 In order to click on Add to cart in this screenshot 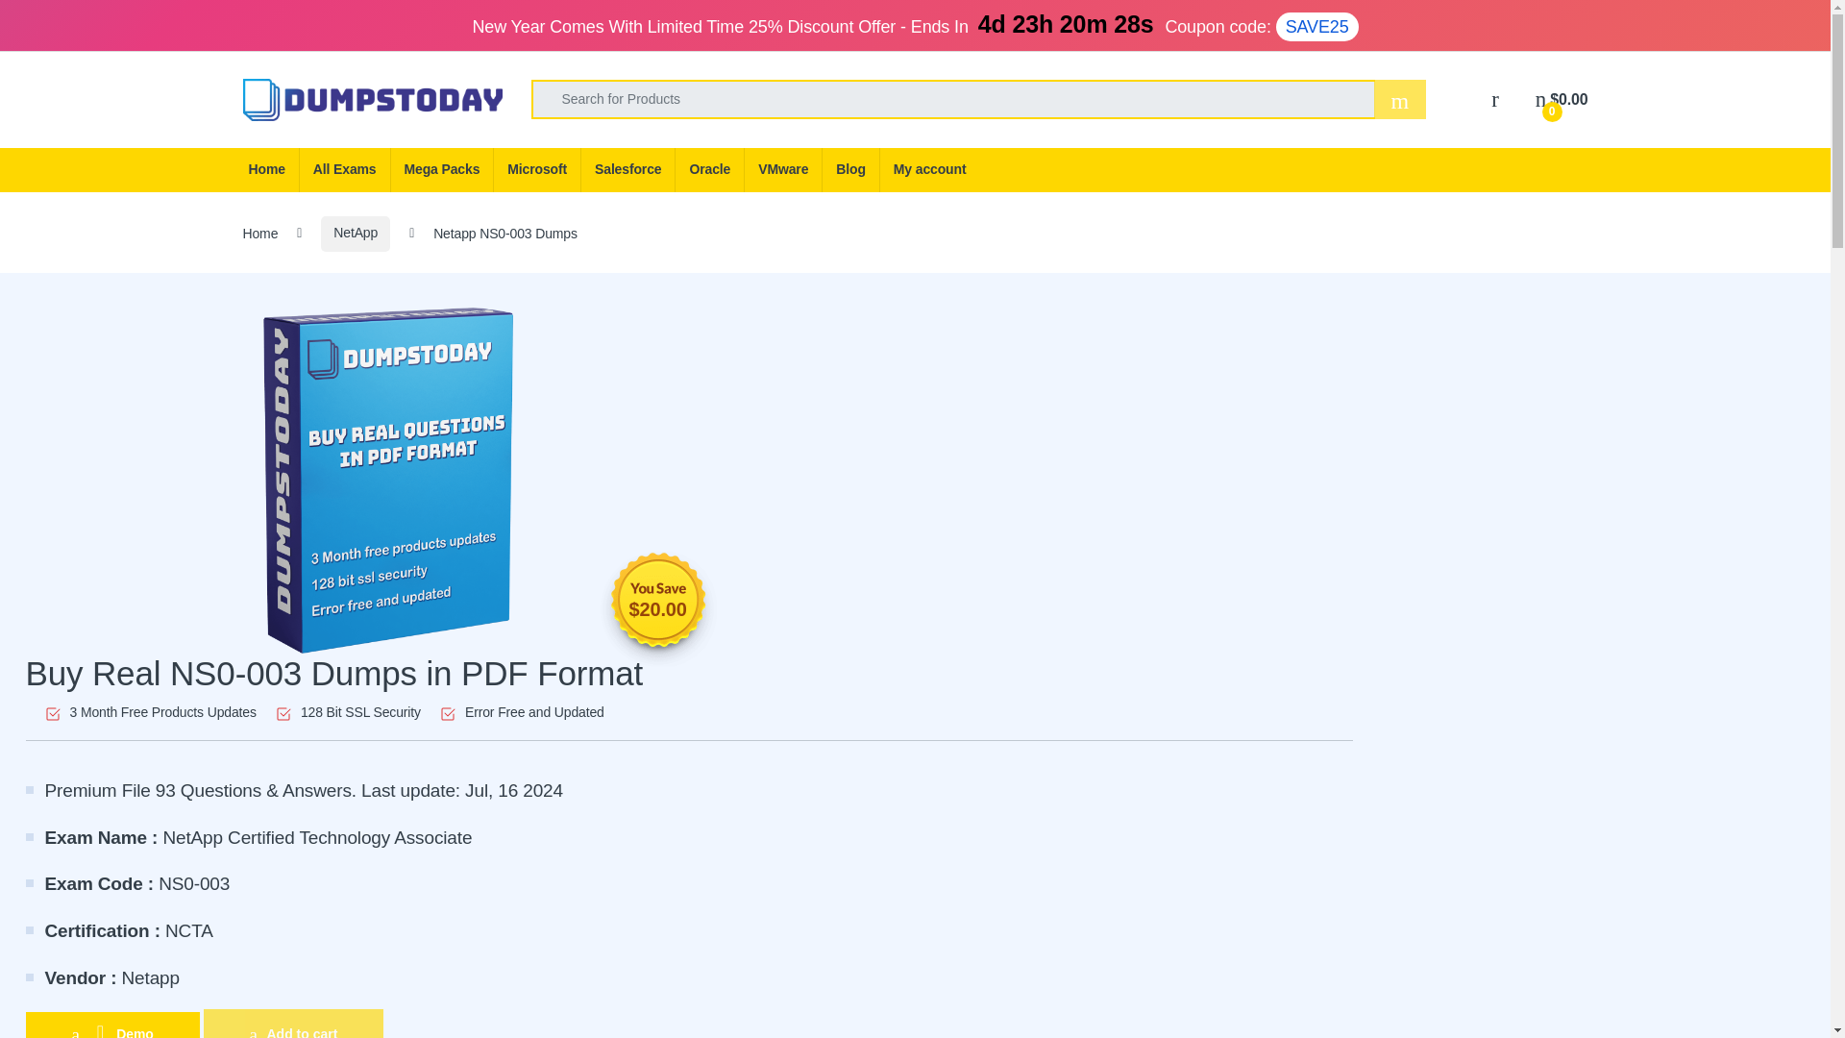, I will do `click(293, 1023)`.